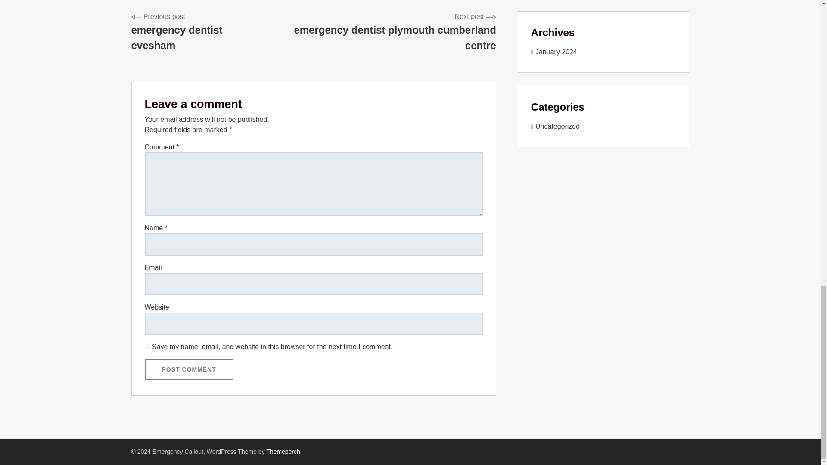 This screenshot has width=827, height=465. I want to click on Themeperch, so click(283, 452).